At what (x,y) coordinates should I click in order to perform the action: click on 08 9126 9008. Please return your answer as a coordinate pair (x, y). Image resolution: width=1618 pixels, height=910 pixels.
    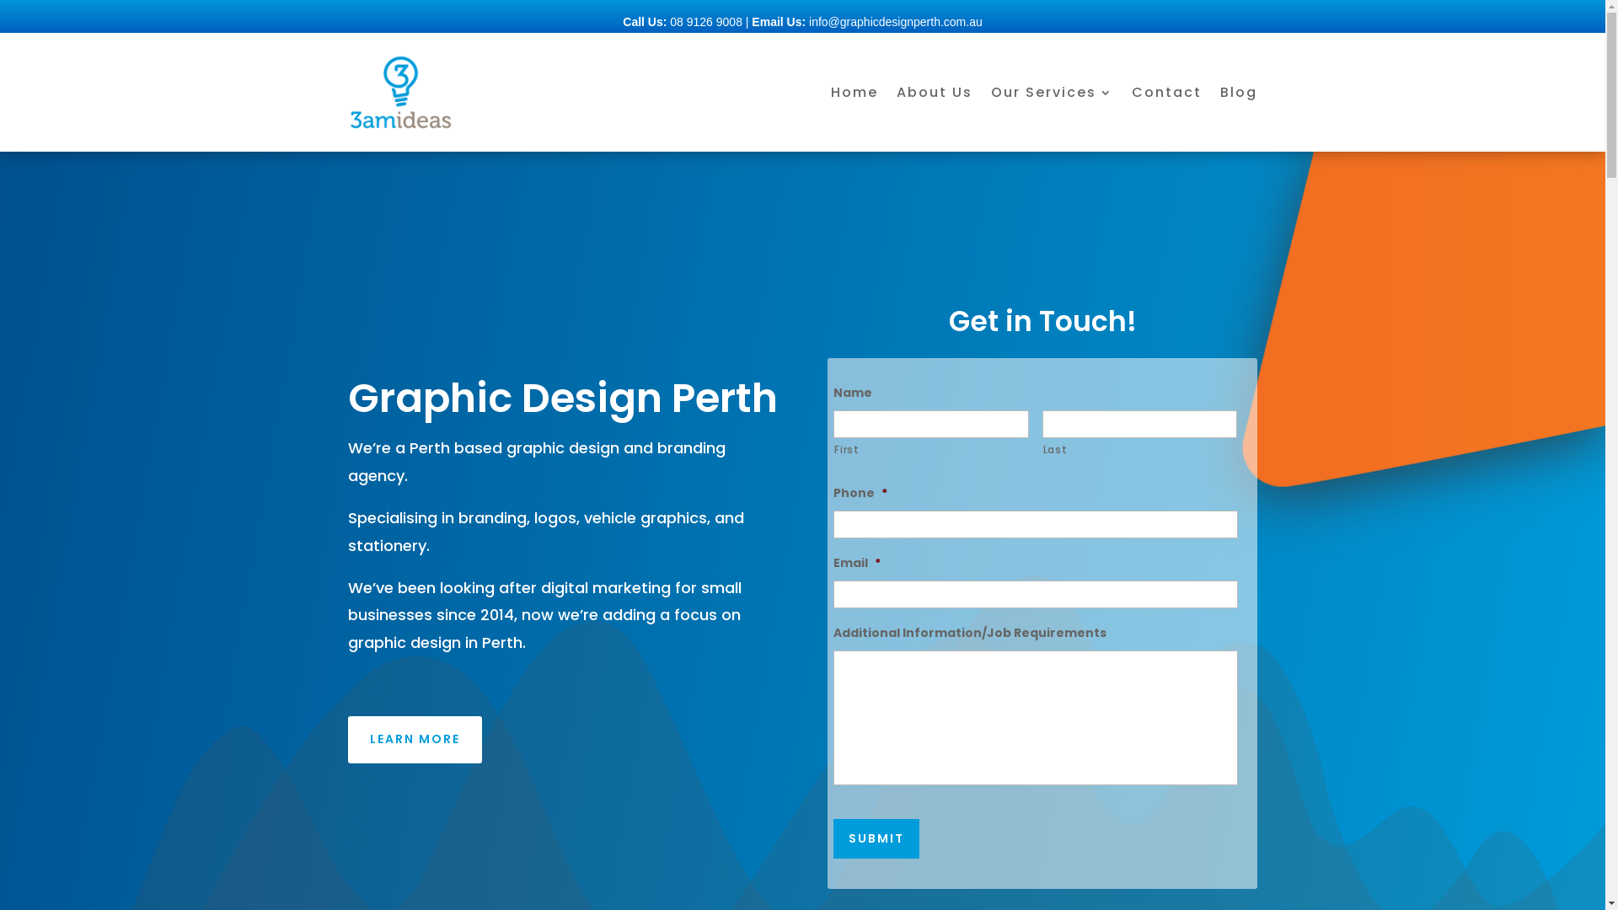
    Looking at the image, I should click on (706, 22).